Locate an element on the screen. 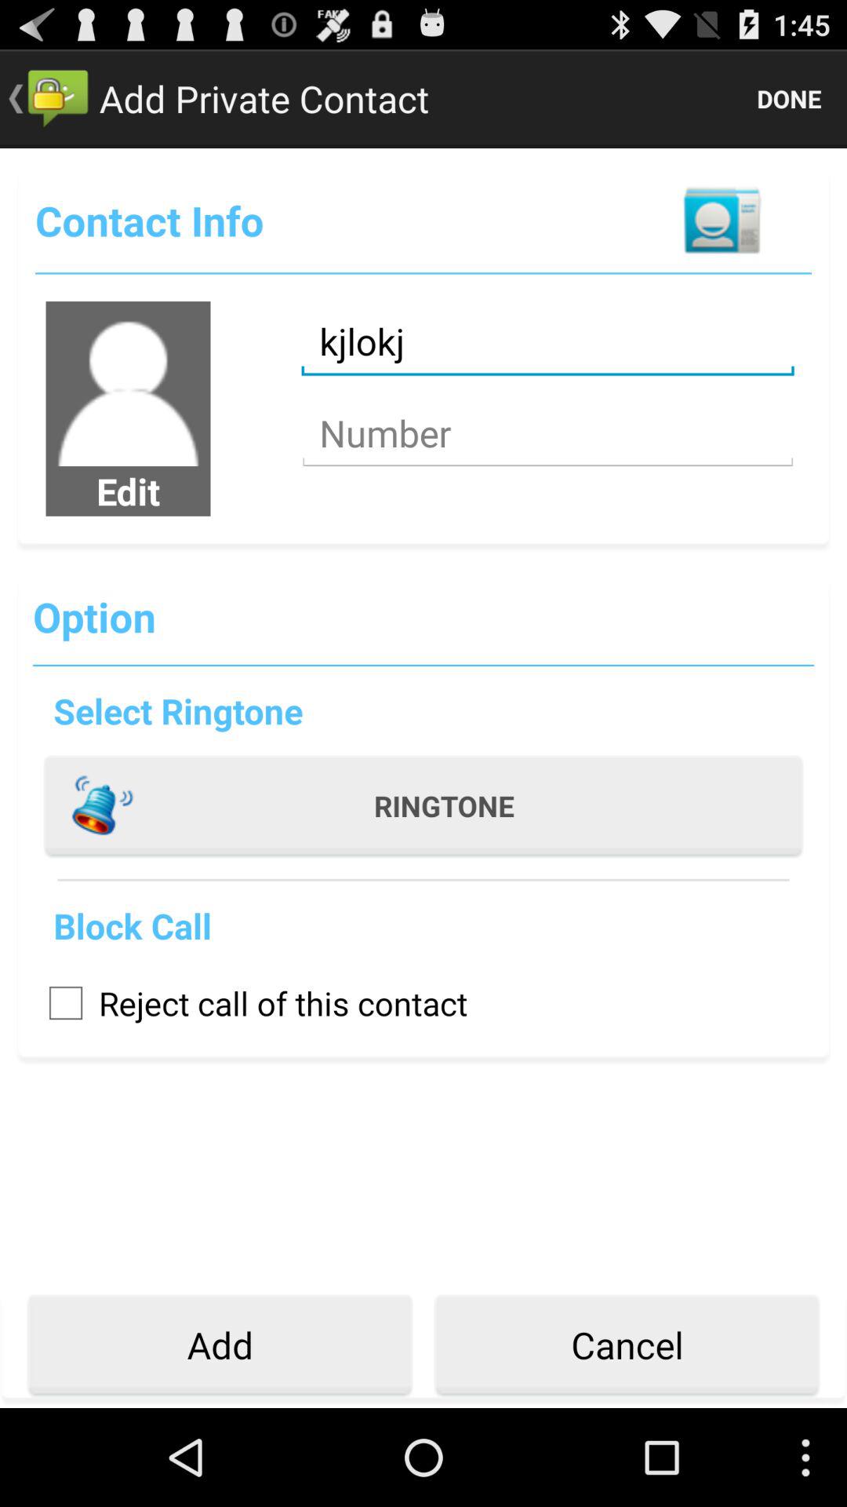 This screenshot has height=1507, width=847. press the item above edit app is located at coordinates (128, 383).